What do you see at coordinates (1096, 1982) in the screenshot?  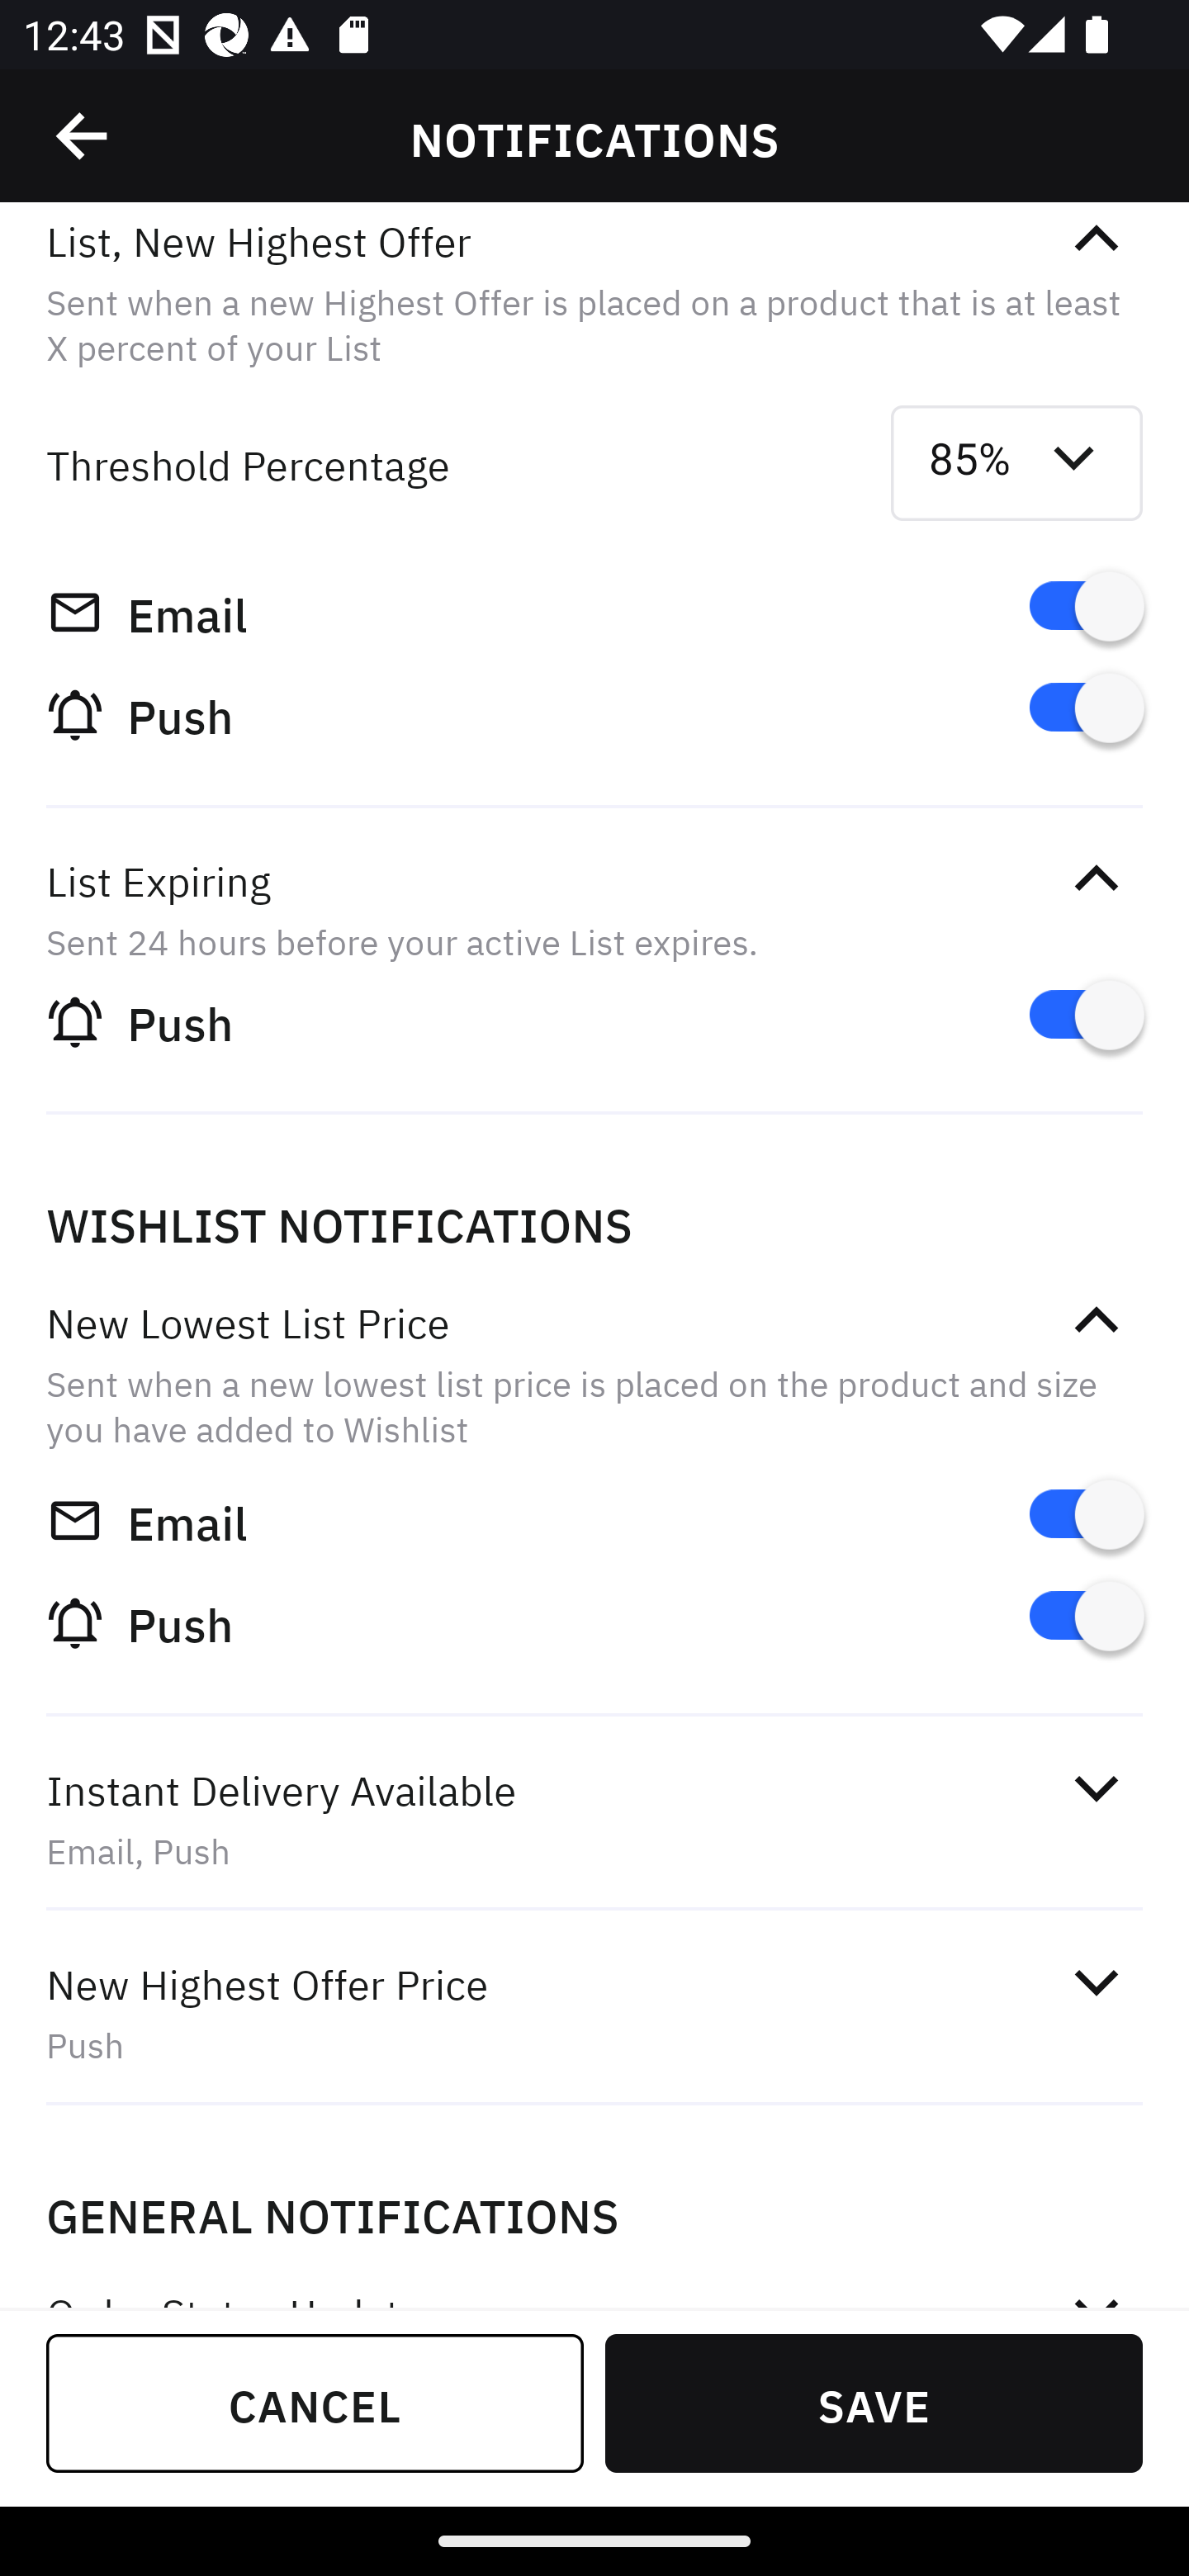 I see `` at bounding box center [1096, 1982].